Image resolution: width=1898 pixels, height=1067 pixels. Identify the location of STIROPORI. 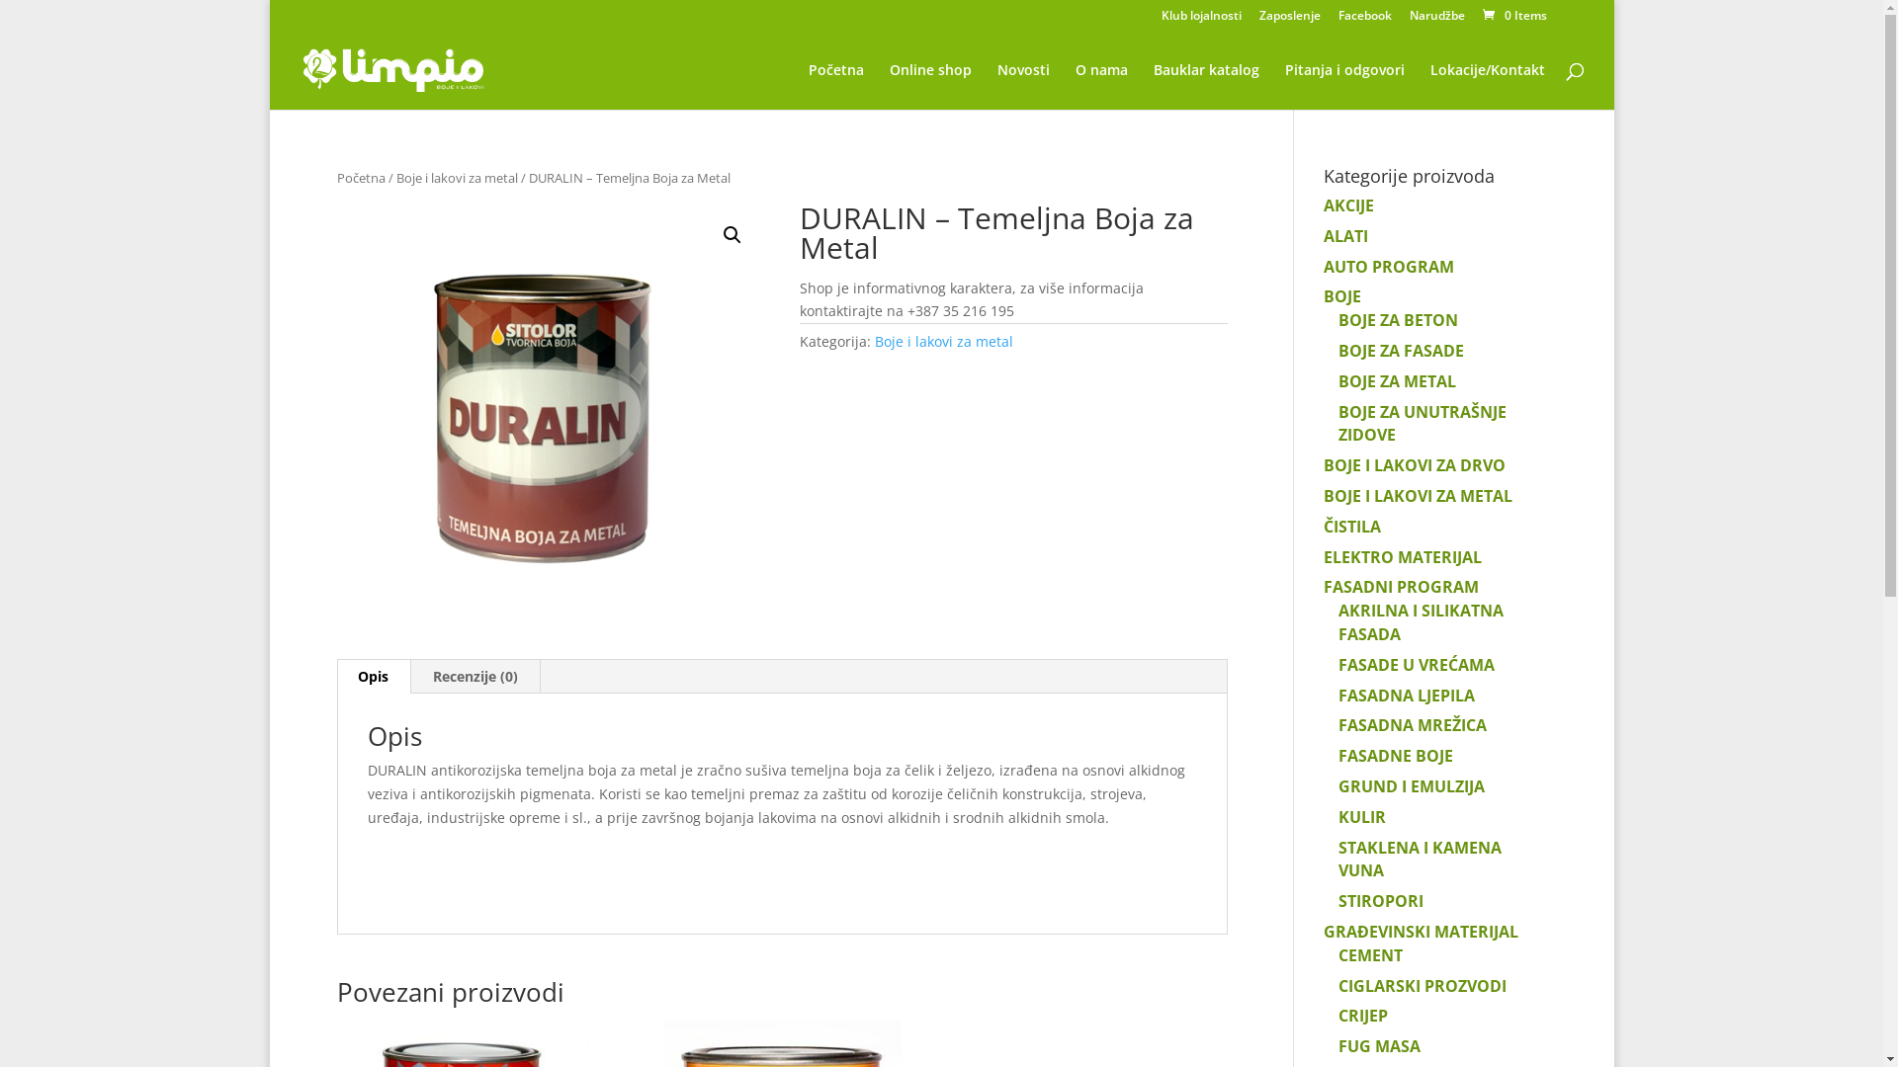
(1381, 901).